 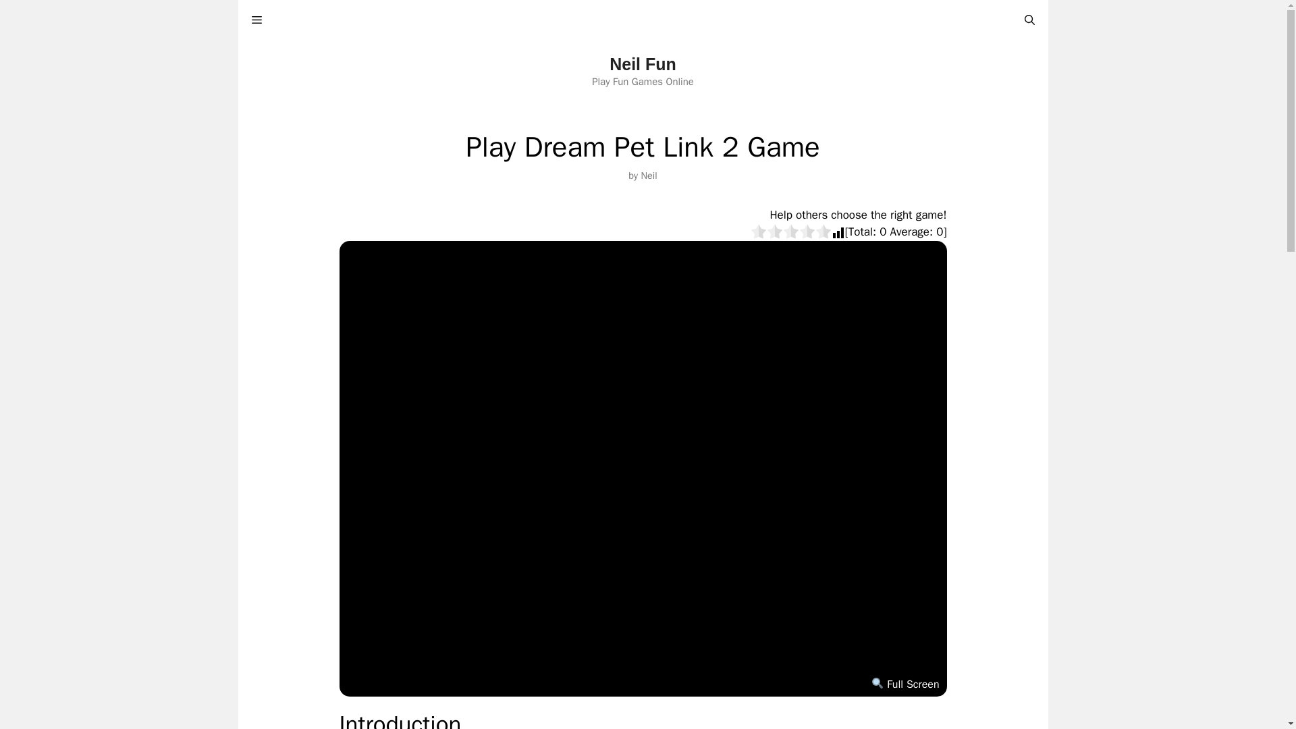 What do you see at coordinates (648, 175) in the screenshot?
I see `View all posts by Neil` at bounding box center [648, 175].